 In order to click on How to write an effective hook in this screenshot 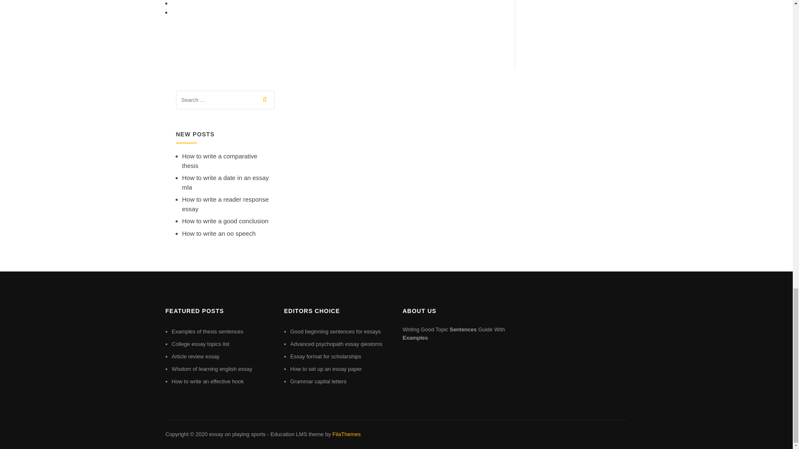, I will do `click(207, 381)`.